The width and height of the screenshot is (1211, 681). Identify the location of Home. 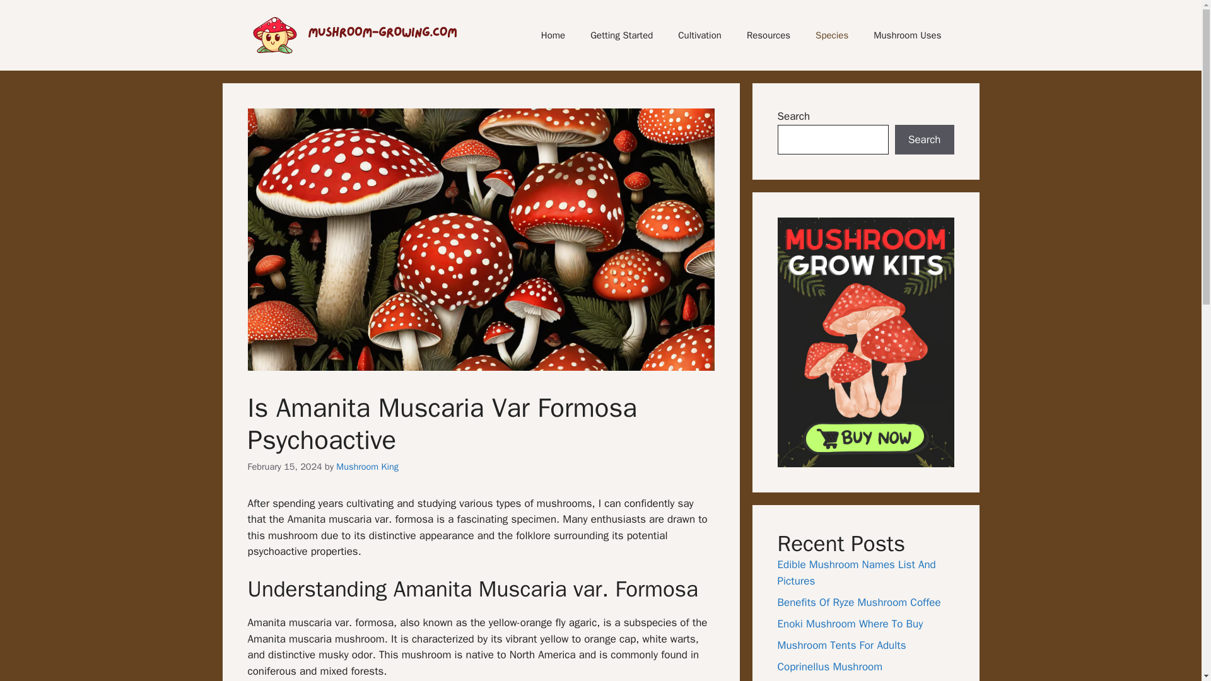
(553, 35).